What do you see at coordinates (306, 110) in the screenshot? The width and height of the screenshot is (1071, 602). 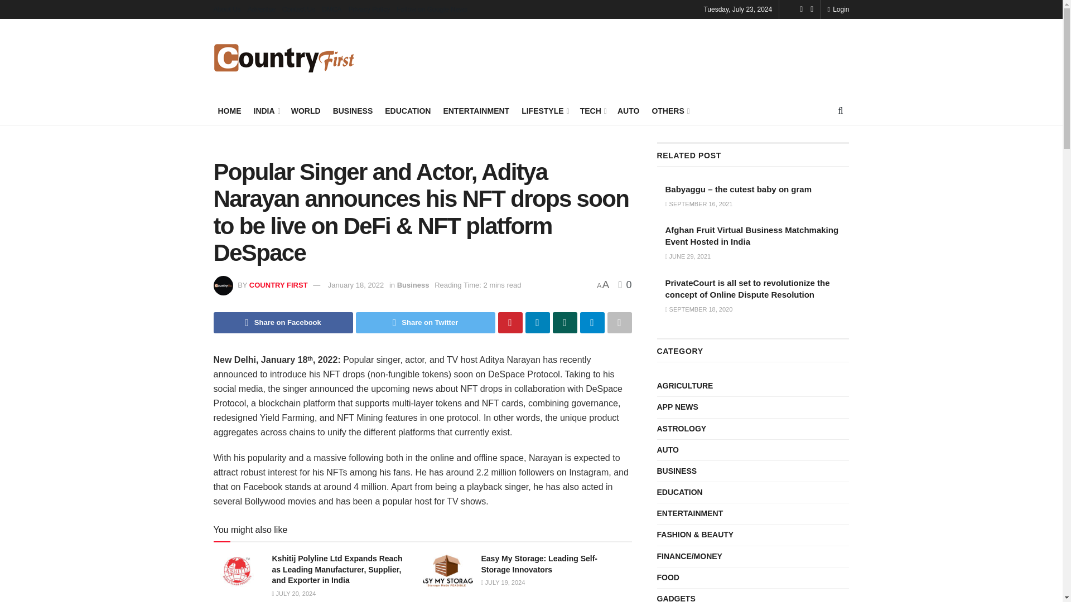 I see `WORLD` at bounding box center [306, 110].